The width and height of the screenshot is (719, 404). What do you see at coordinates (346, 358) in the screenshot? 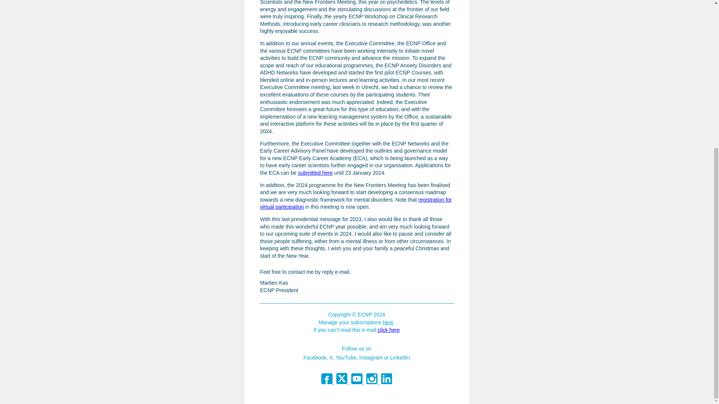
I see `YouTube` at bounding box center [346, 358].